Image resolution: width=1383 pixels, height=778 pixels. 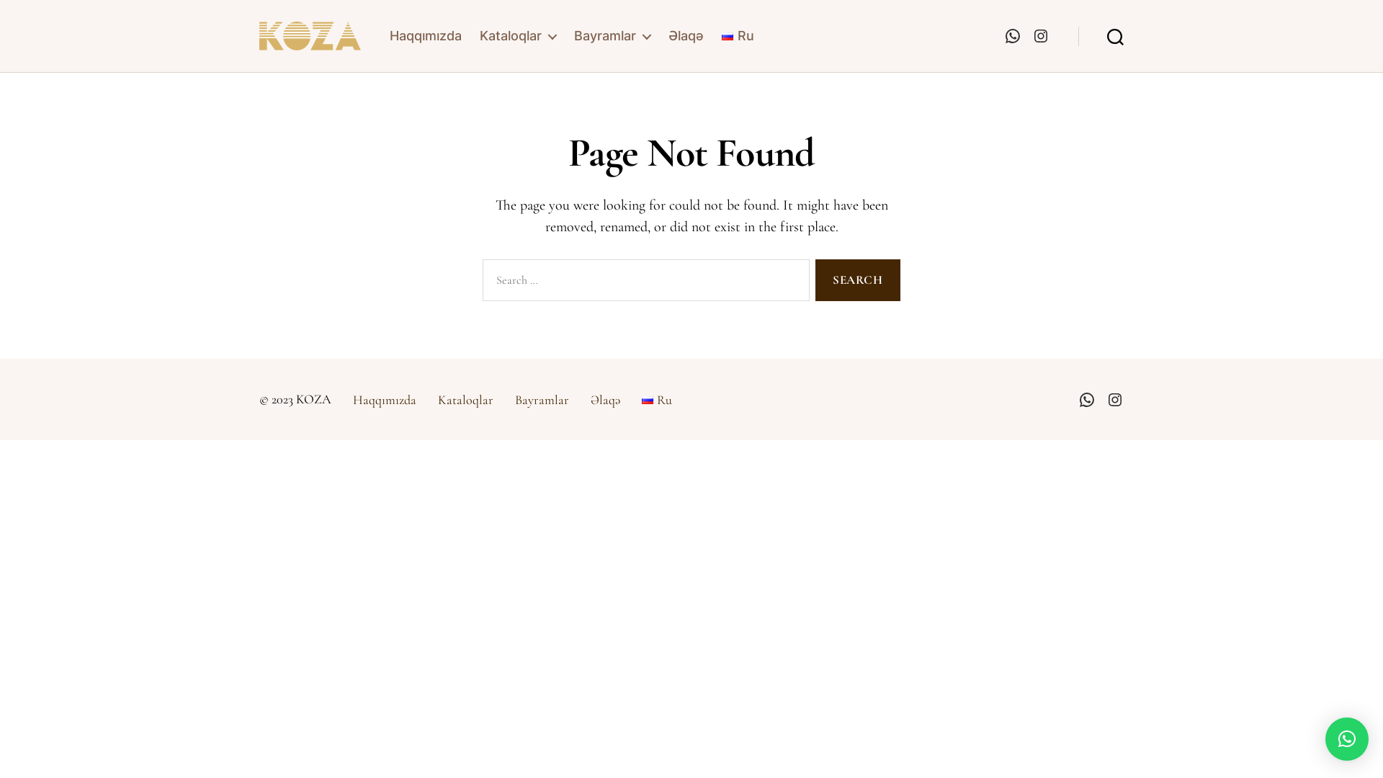 I want to click on Bayramlar, so click(x=612, y=36).